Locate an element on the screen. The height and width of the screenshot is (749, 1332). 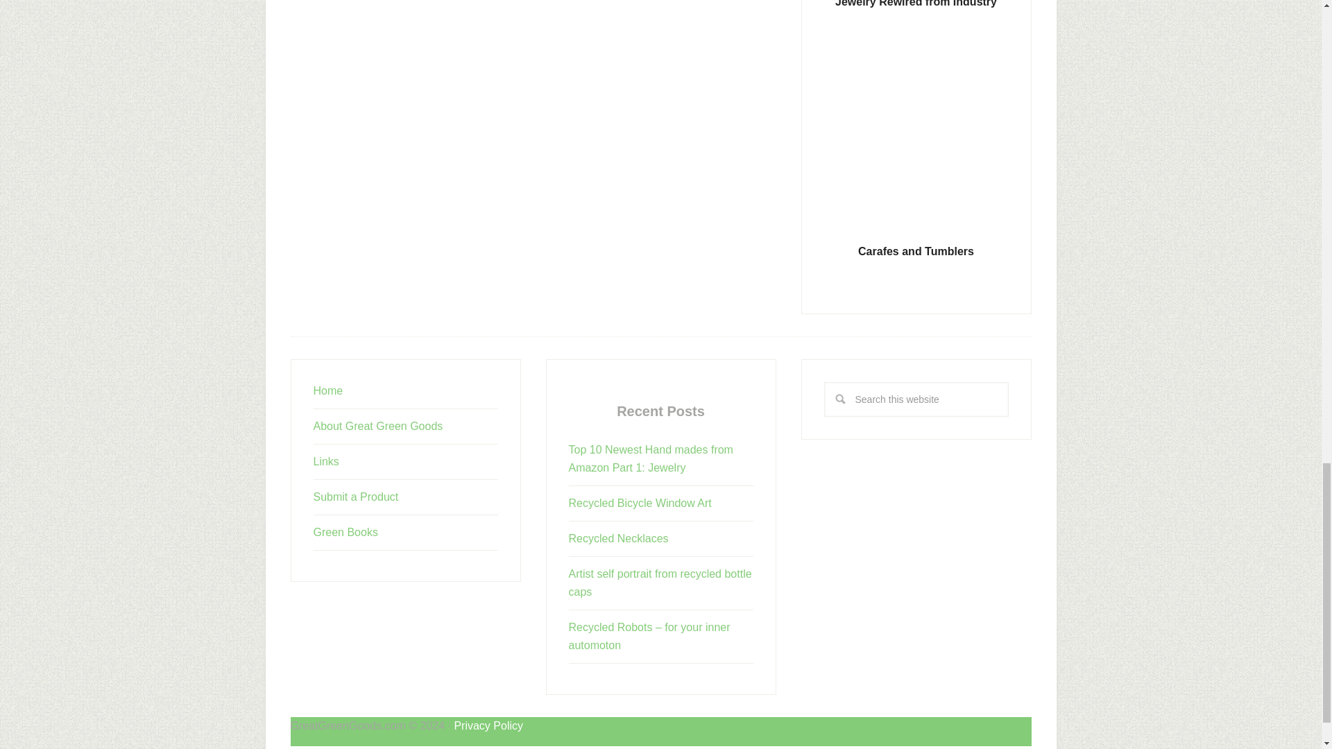
Green Books is located at coordinates (345, 533).